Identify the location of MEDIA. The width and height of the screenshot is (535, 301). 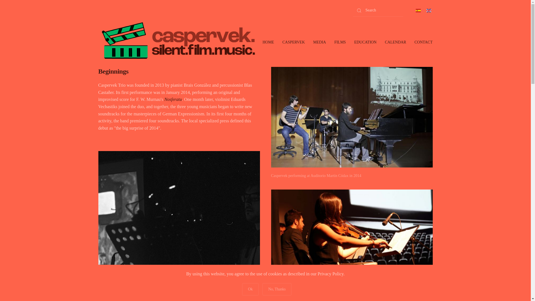
(319, 42).